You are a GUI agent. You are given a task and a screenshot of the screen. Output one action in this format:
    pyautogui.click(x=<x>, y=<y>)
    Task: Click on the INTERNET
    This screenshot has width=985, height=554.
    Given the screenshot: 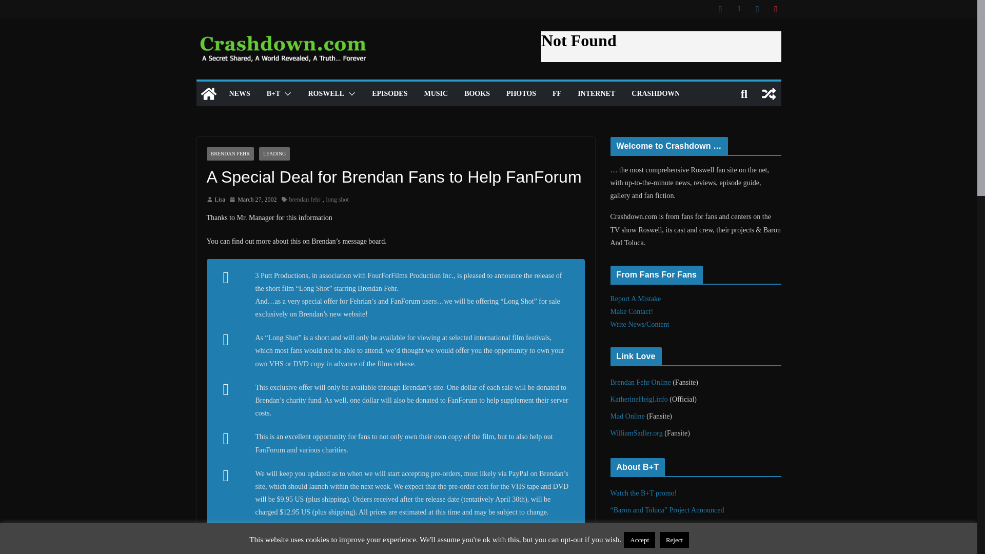 What is the action you would take?
    pyautogui.click(x=596, y=93)
    